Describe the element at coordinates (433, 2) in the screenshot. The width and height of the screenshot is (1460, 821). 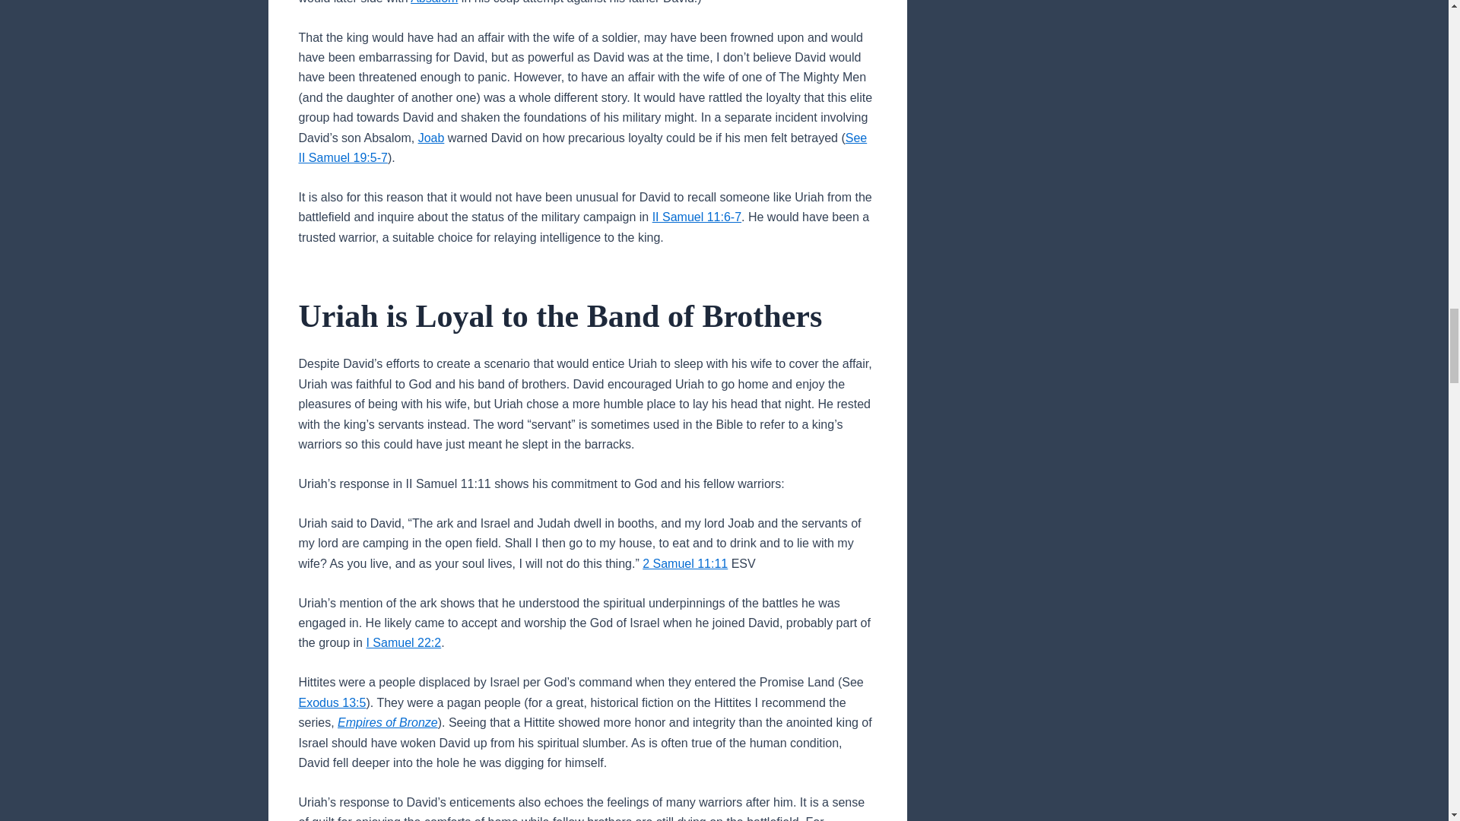
I see `Absalom` at that location.